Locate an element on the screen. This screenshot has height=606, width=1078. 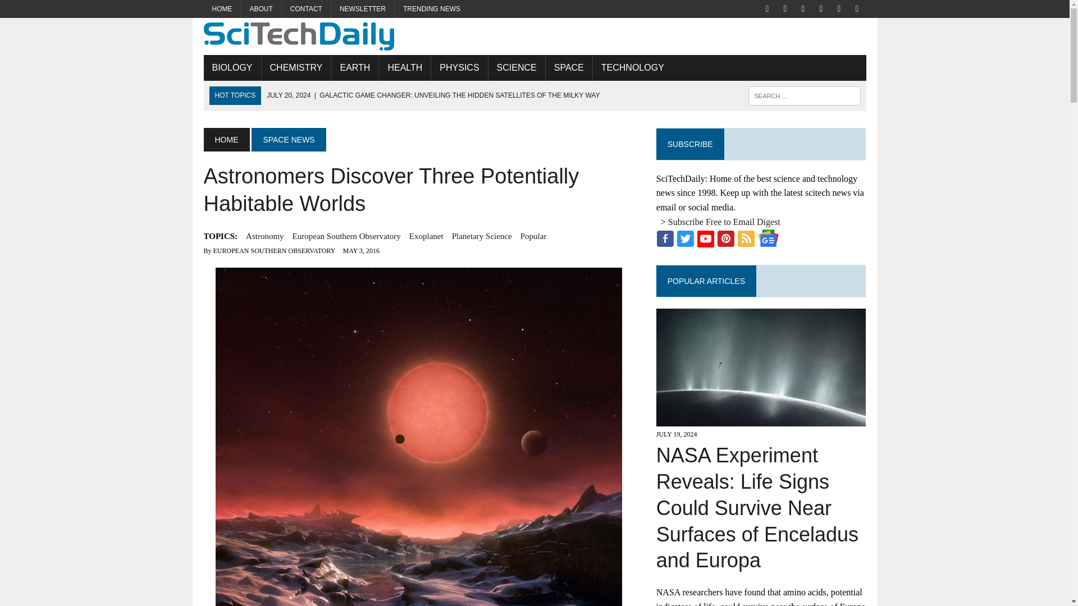
EARTH is located at coordinates (354, 67).